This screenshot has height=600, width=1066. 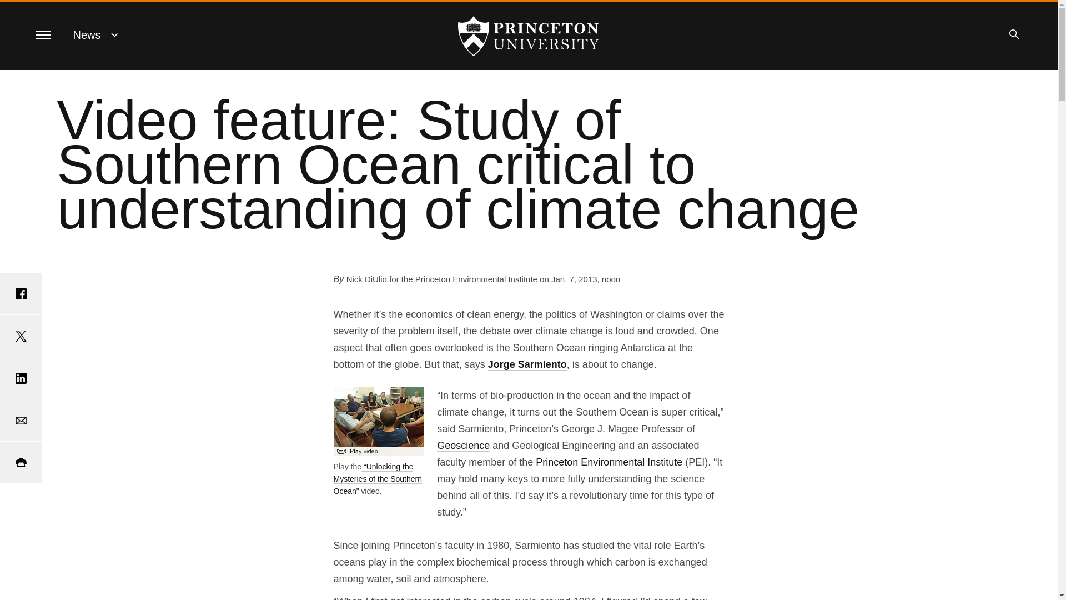 What do you see at coordinates (17, 9) in the screenshot?
I see `SKIP TO MAIN CONTENT` at bounding box center [17, 9].